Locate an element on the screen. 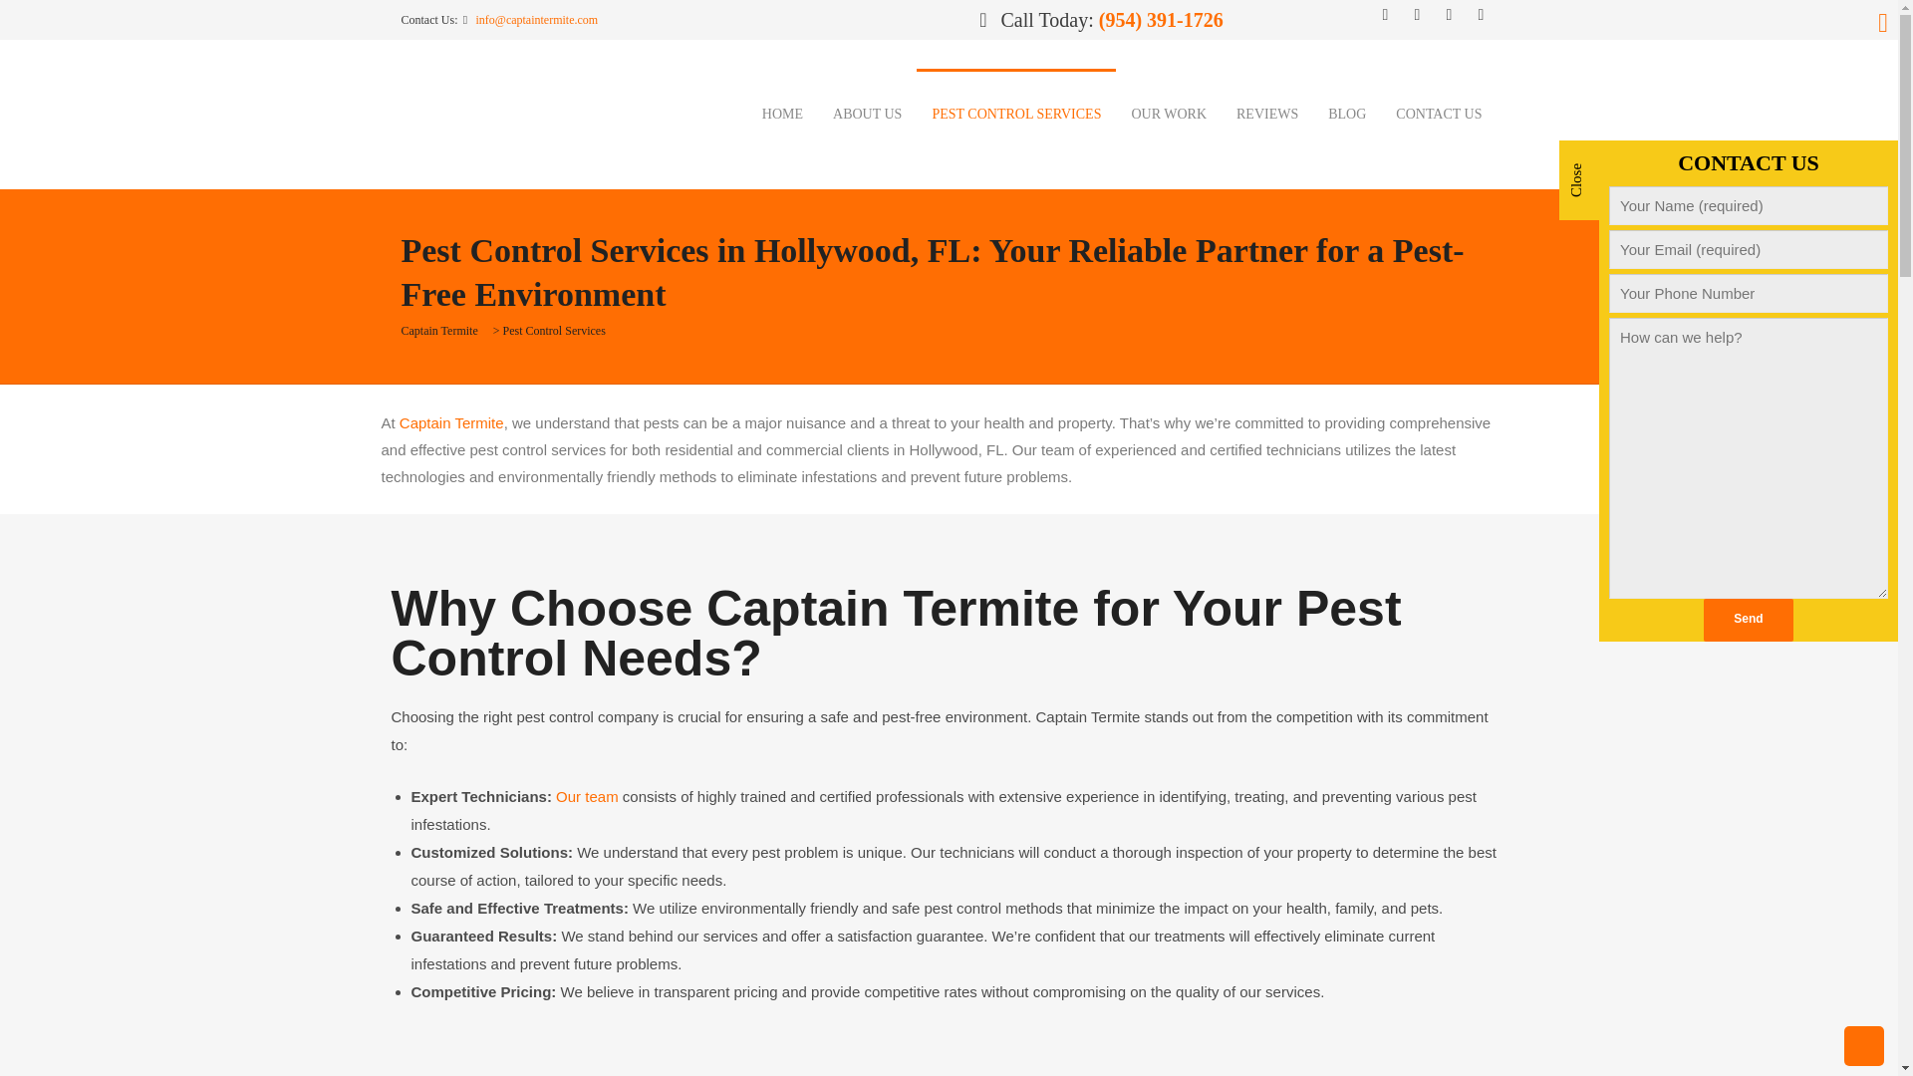 This screenshot has width=1913, height=1076. BLOG is located at coordinates (1347, 114).